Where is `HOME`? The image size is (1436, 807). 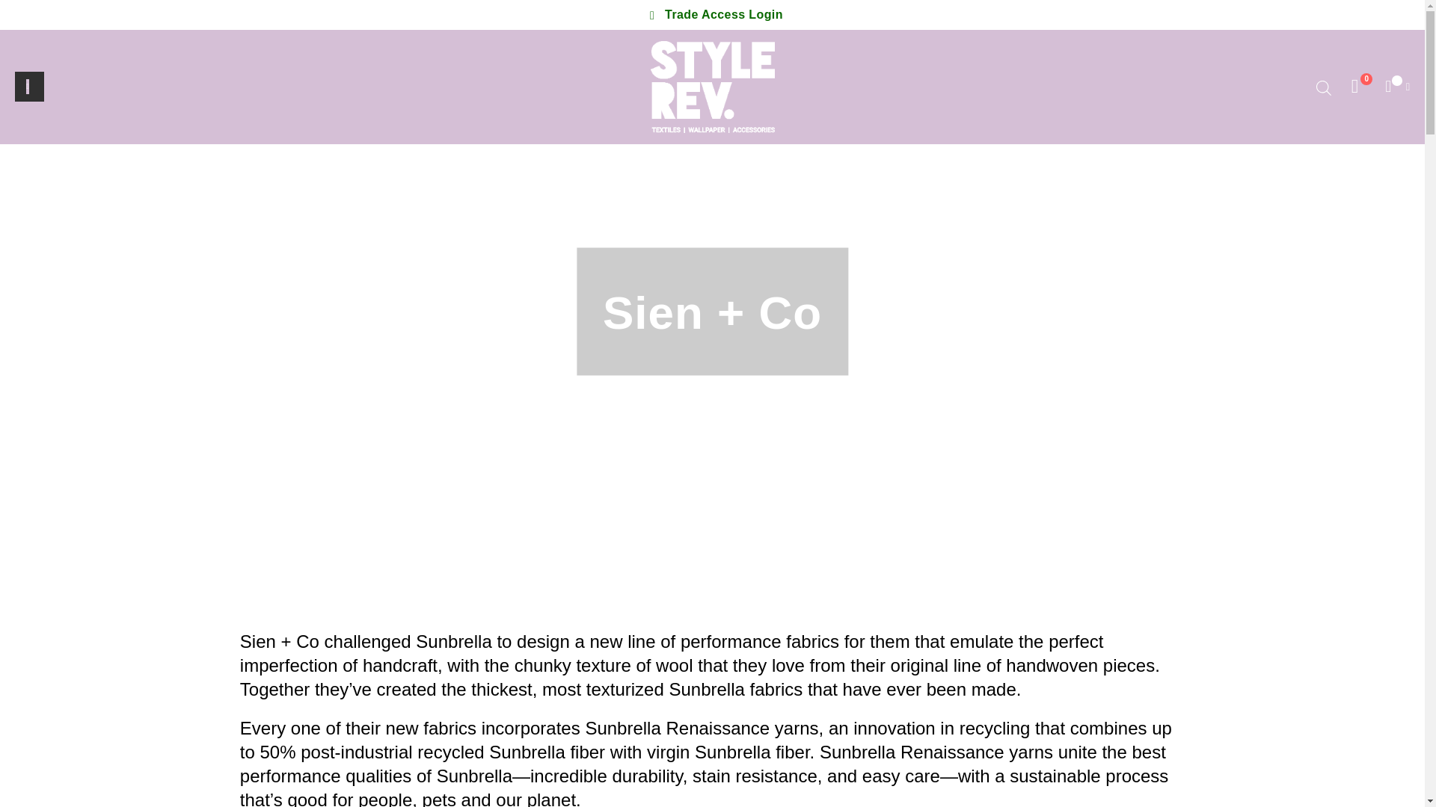
HOME is located at coordinates (1330, 40).